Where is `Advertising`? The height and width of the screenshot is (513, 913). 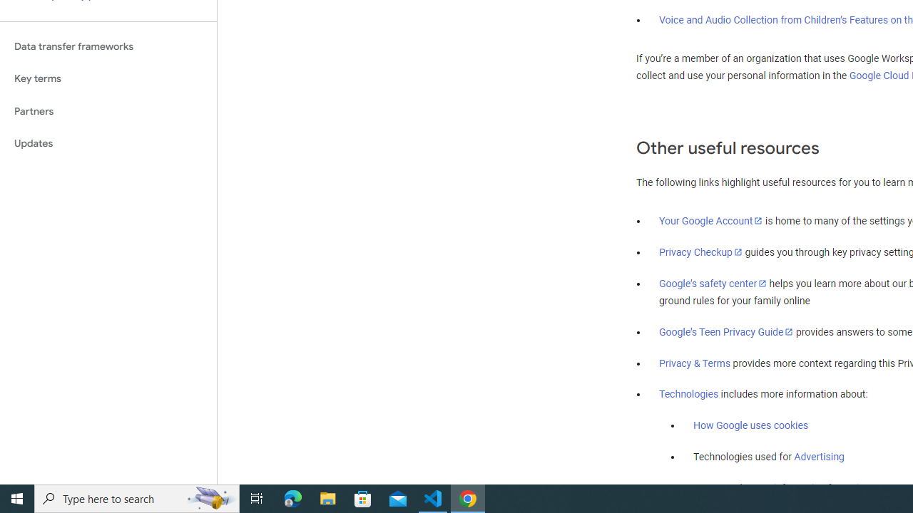
Advertising is located at coordinates (819, 457).